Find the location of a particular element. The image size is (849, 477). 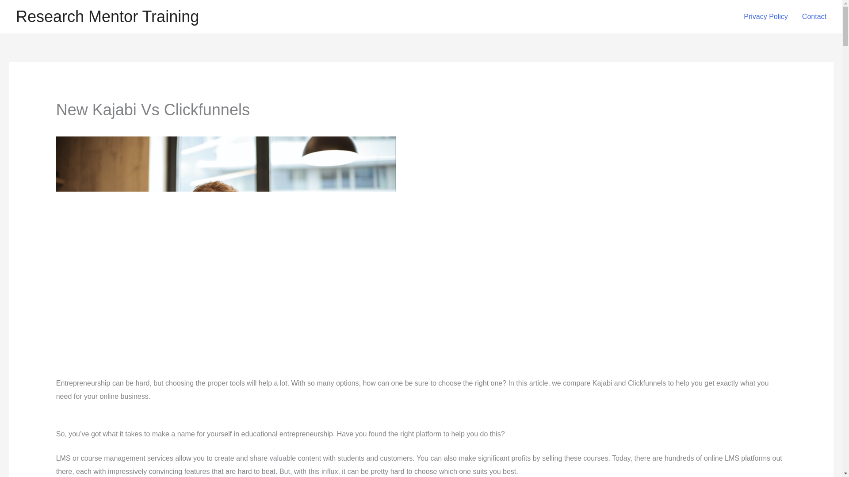

Research Mentor Training is located at coordinates (107, 17).